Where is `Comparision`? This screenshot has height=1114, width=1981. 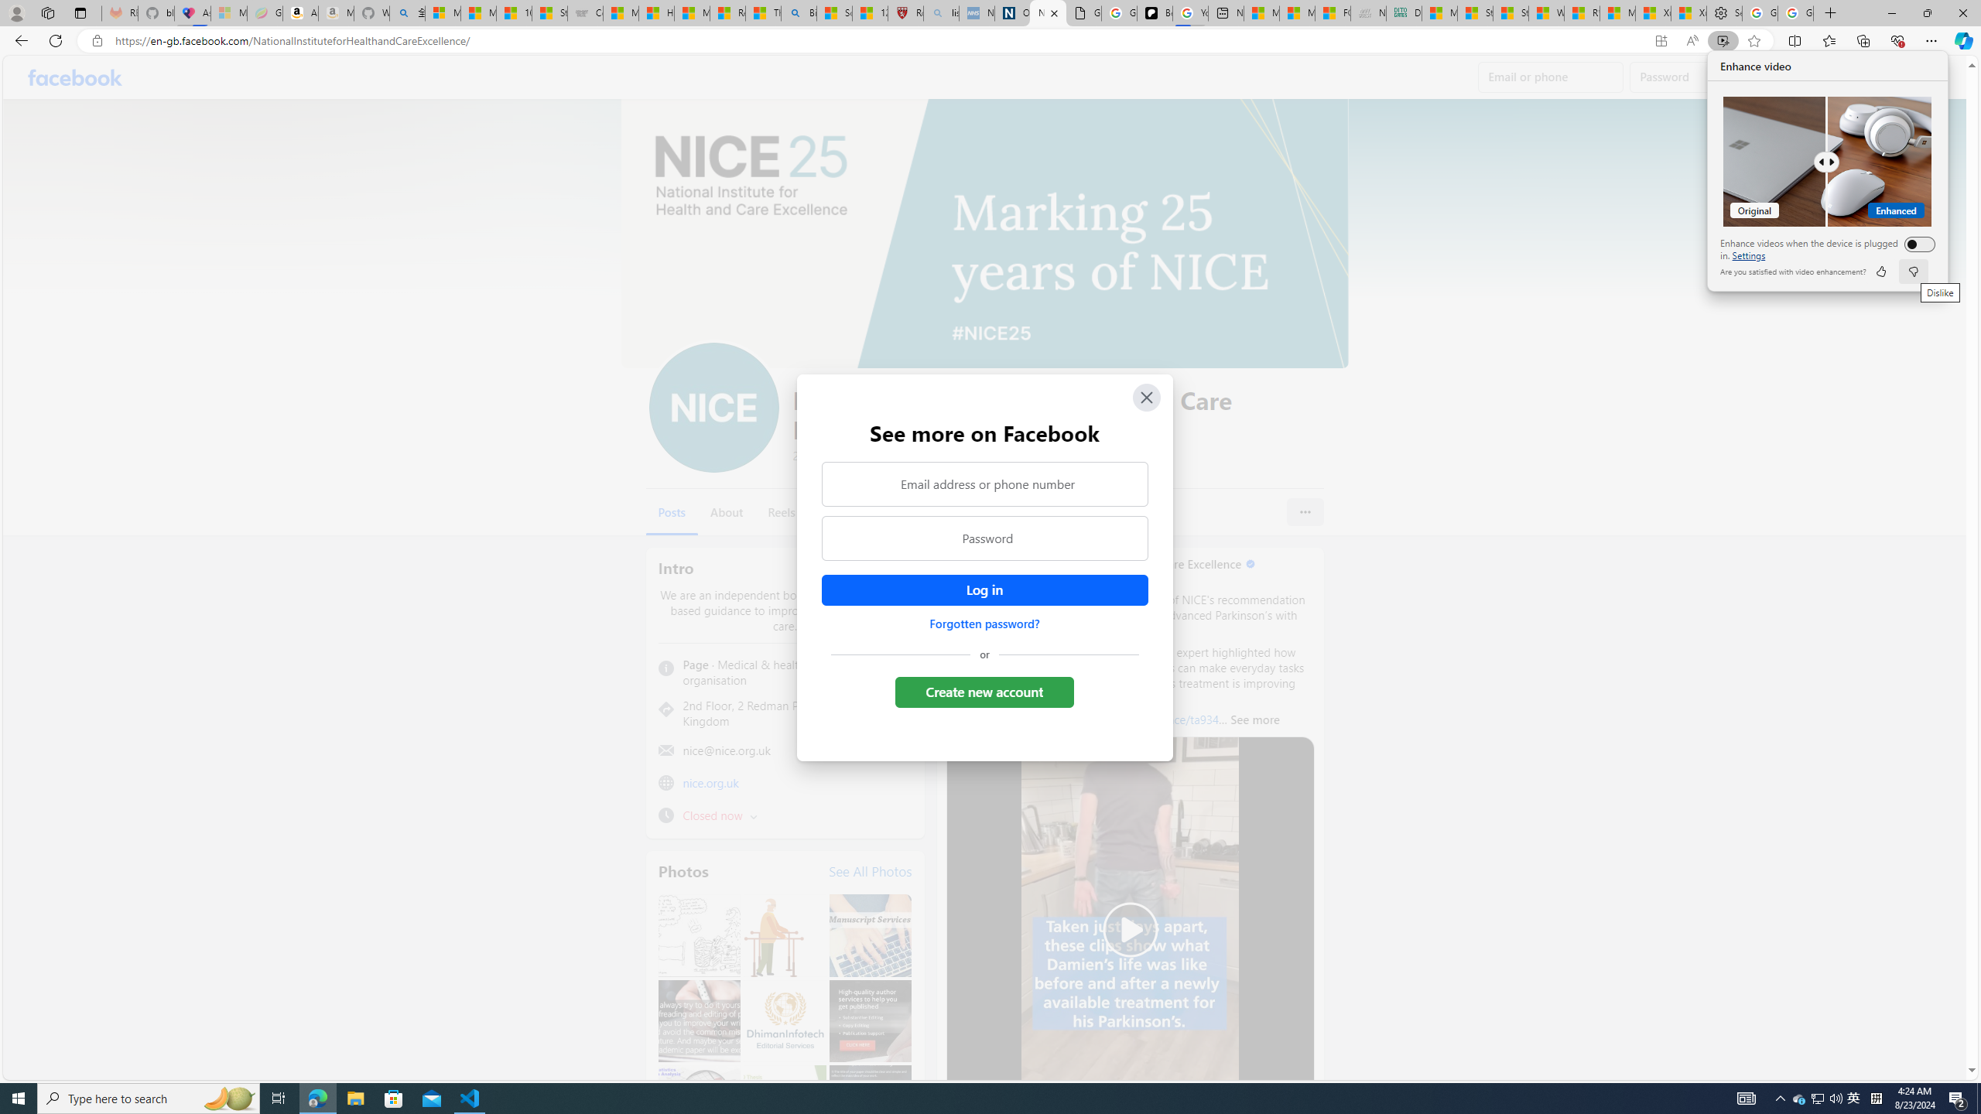 Comparision is located at coordinates (1828, 161).